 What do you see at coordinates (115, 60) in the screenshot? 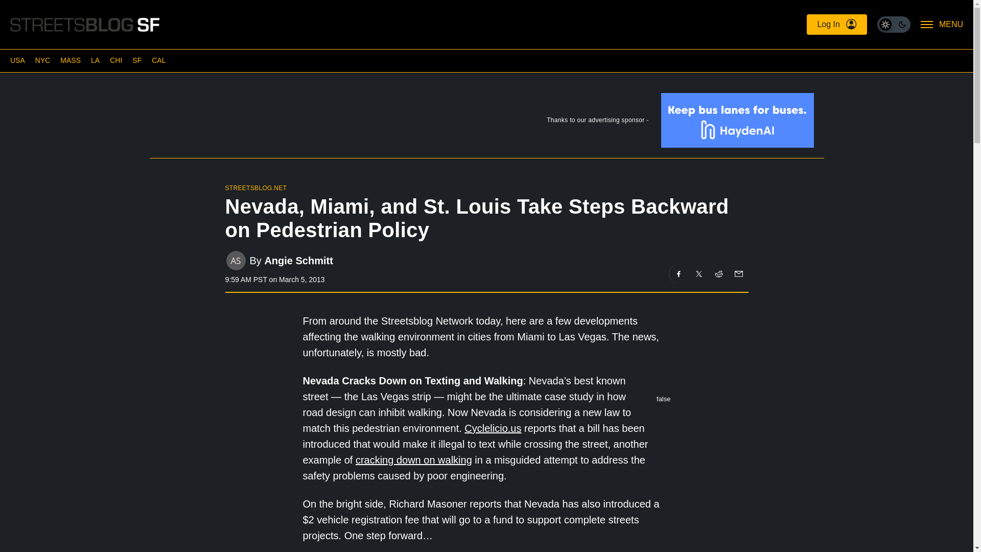
I see `CHI` at bounding box center [115, 60].